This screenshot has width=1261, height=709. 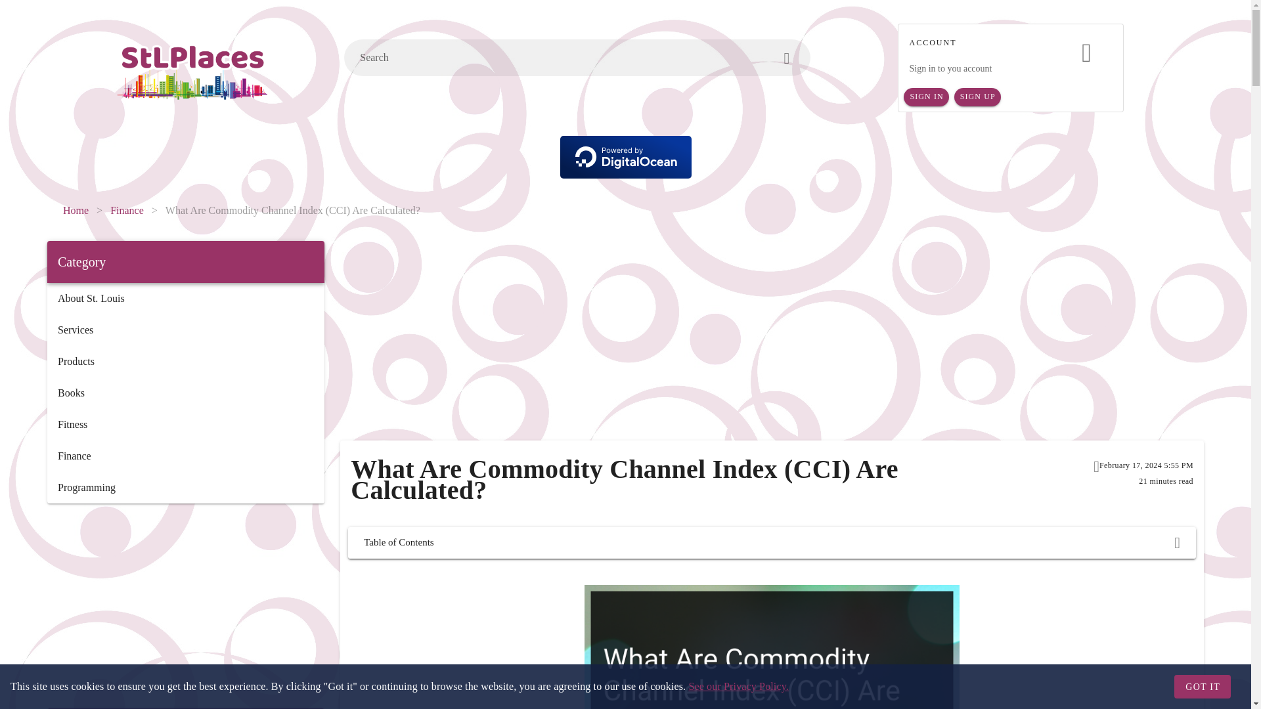 I want to click on Advertisement, so click(x=185, y=605).